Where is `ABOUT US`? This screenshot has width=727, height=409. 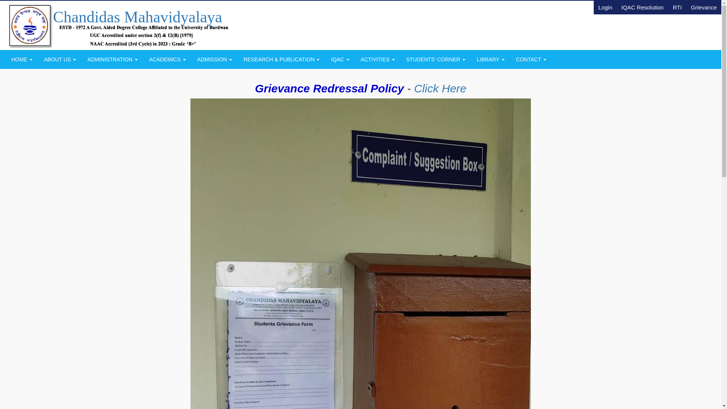 ABOUT US is located at coordinates (60, 59).